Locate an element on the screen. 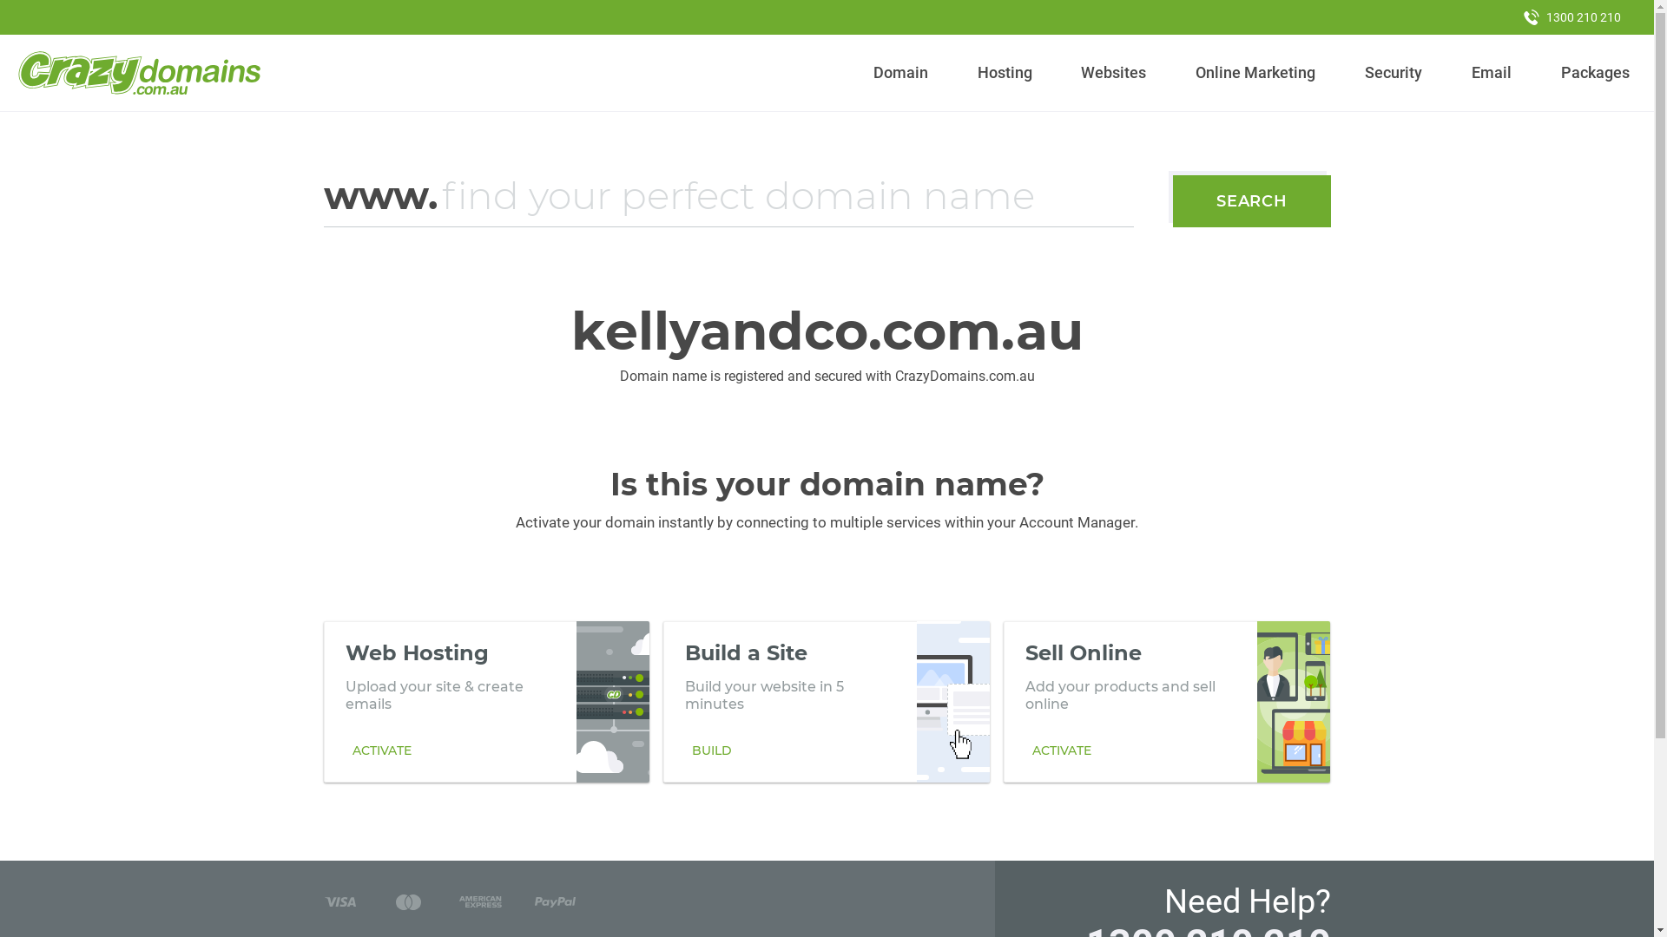  Security is located at coordinates (1394, 73).